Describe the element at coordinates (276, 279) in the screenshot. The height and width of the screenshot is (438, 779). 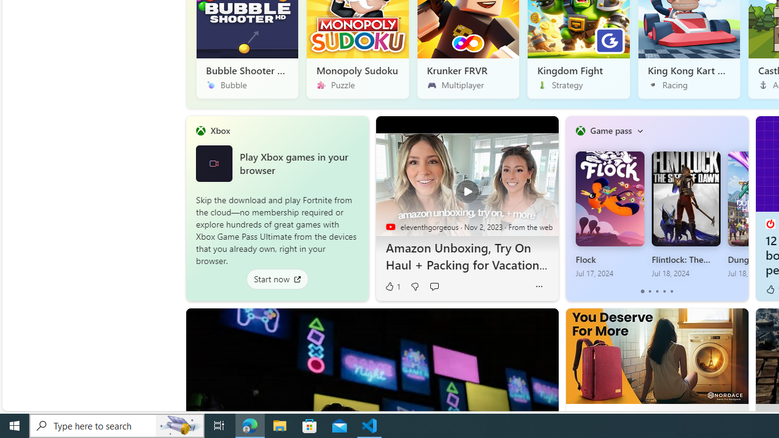
I see `Start now` at that location.